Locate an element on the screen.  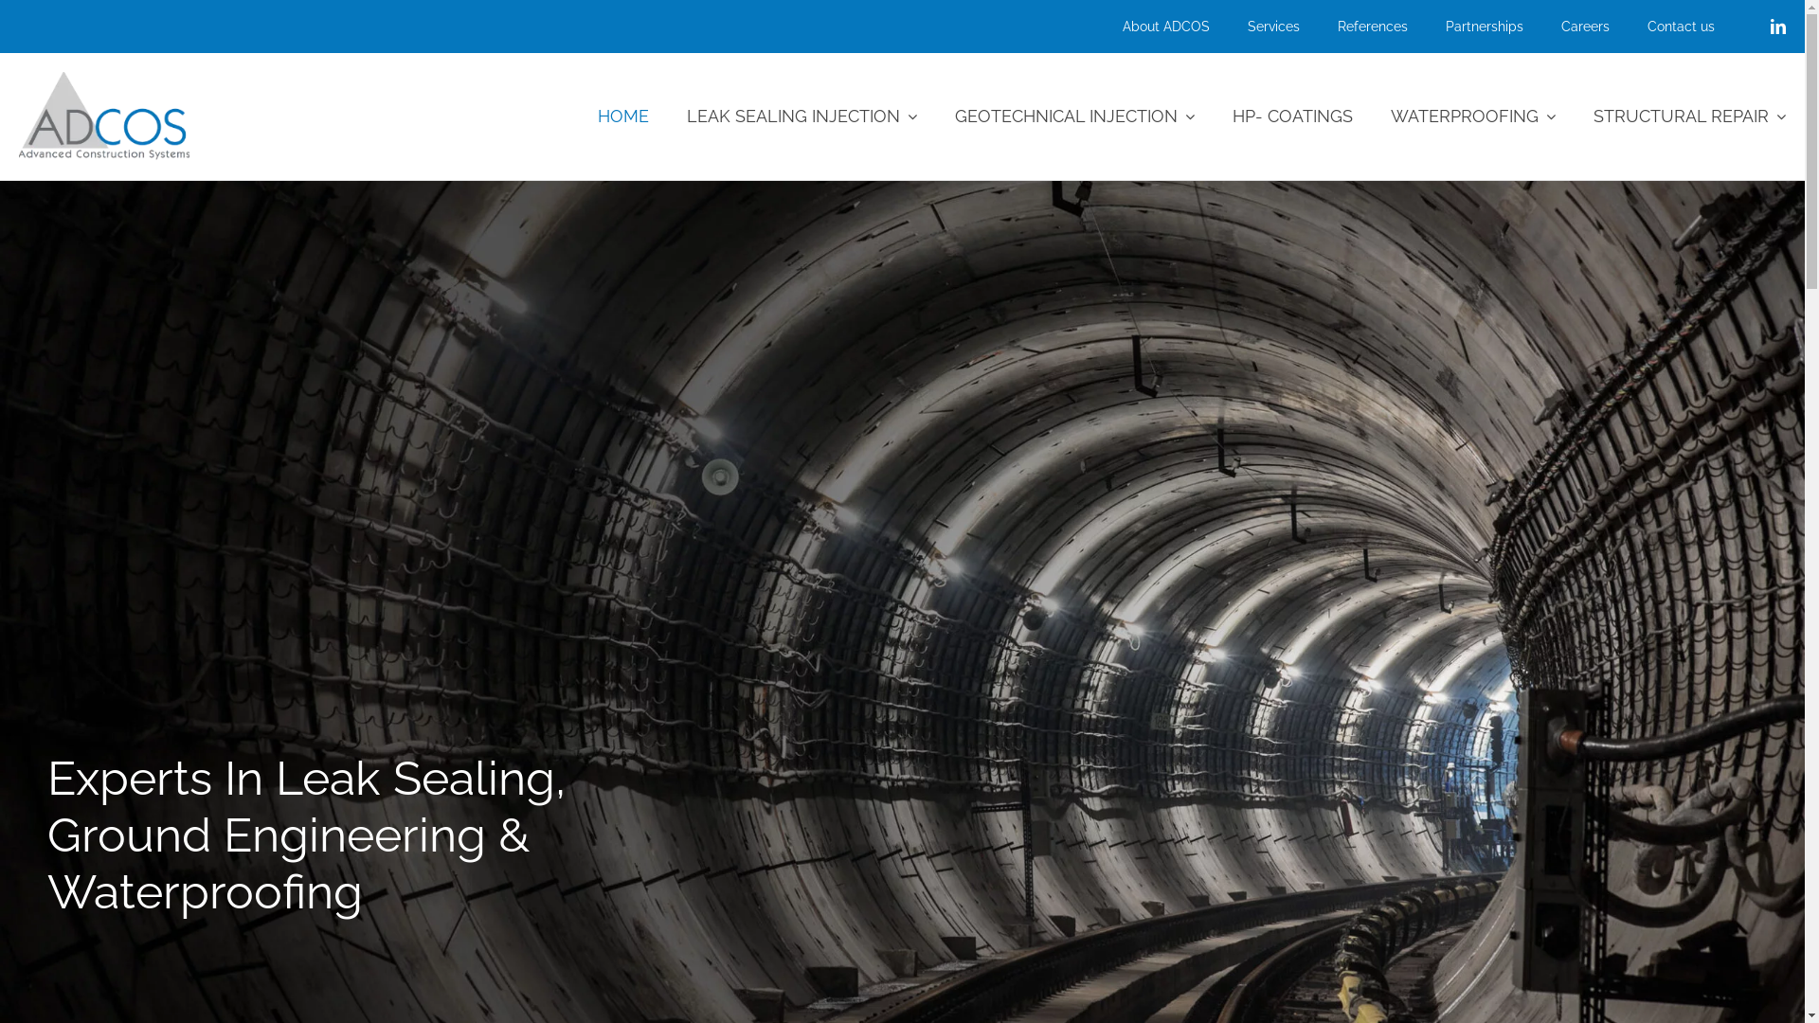
Careers is located at coordinates (1567, 27).